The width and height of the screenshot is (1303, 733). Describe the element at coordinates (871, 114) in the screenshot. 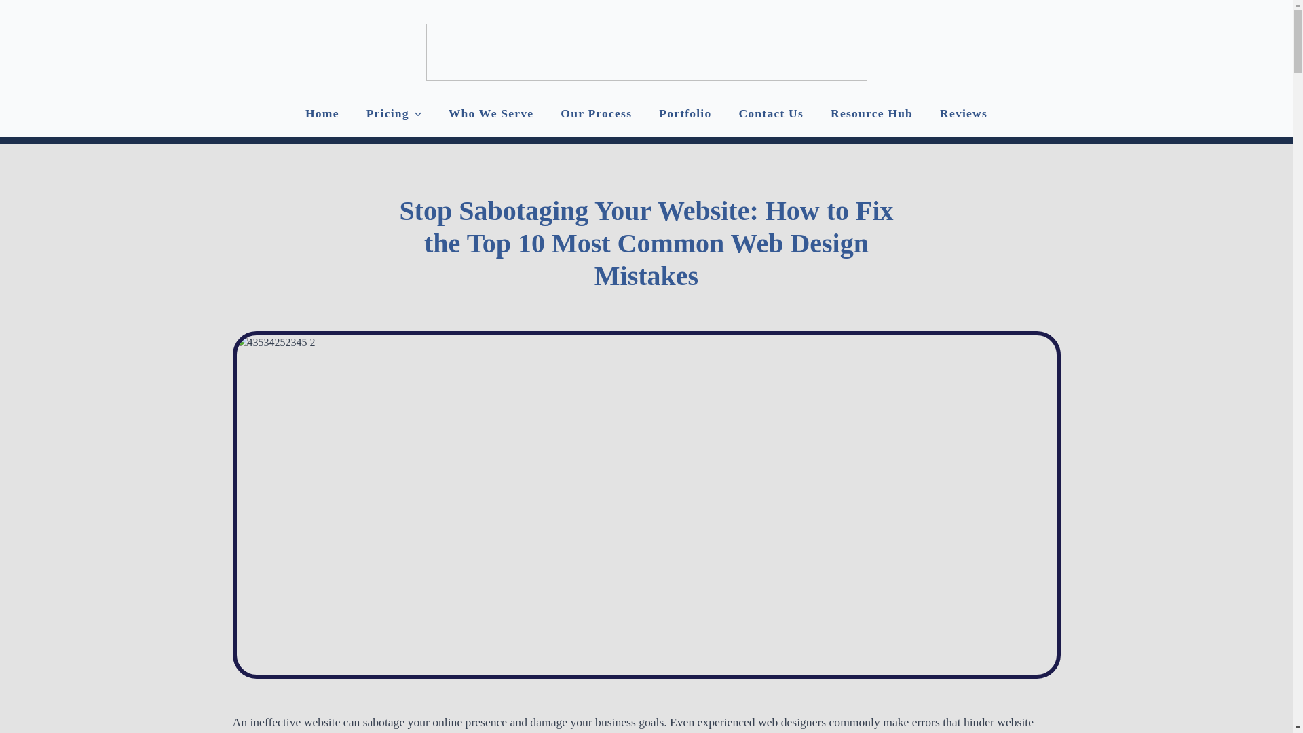

I see `Resource Hub` at that location.